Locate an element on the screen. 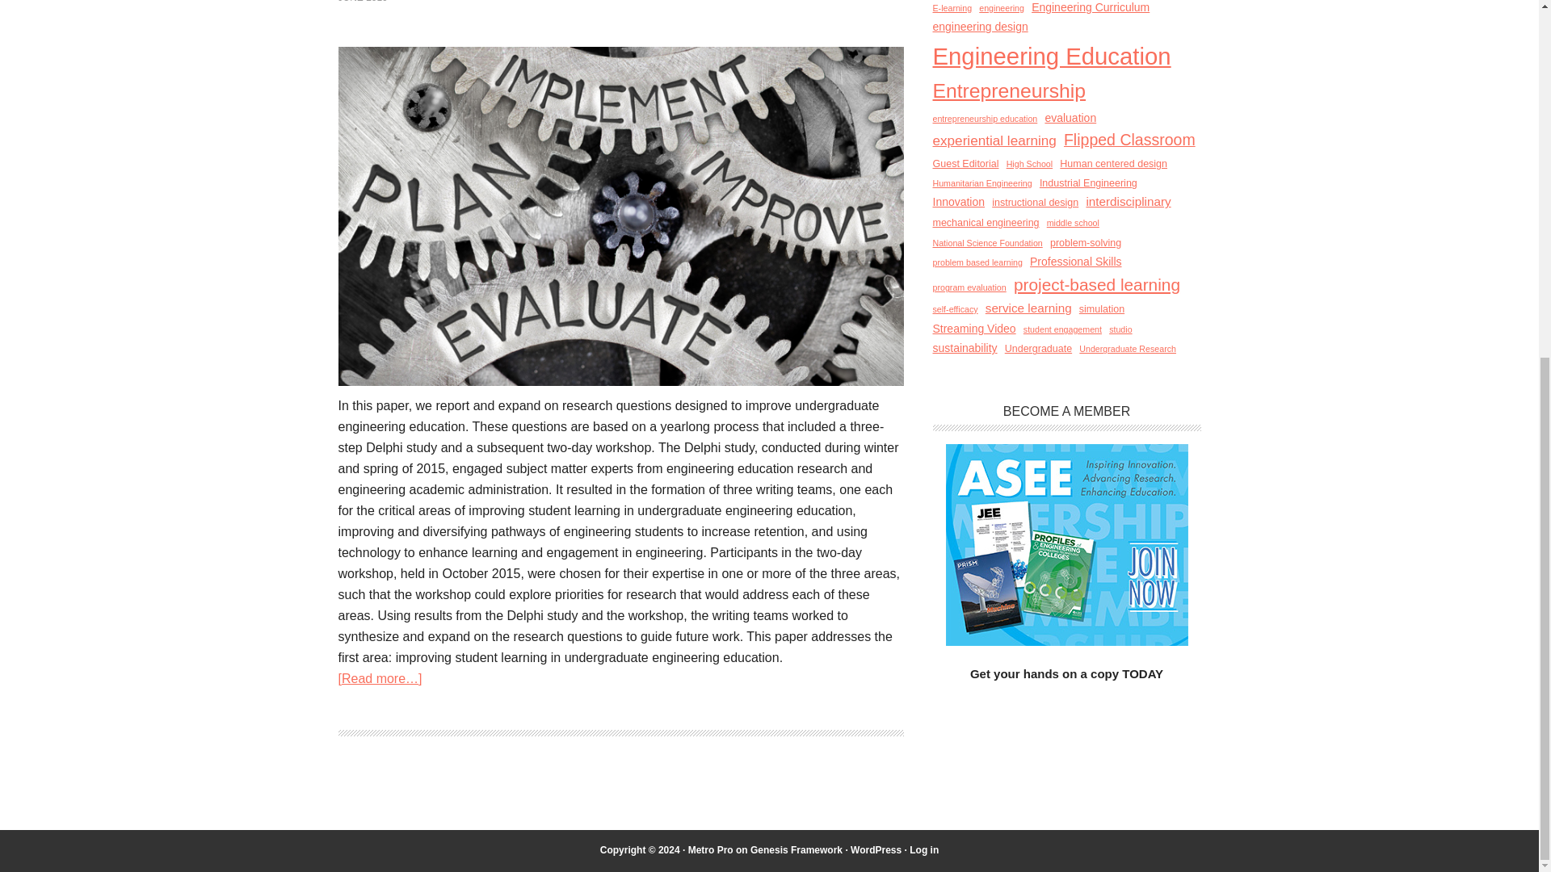 This screenshot has height=872, width=1551. High School is located at coordinates (1029, 164).